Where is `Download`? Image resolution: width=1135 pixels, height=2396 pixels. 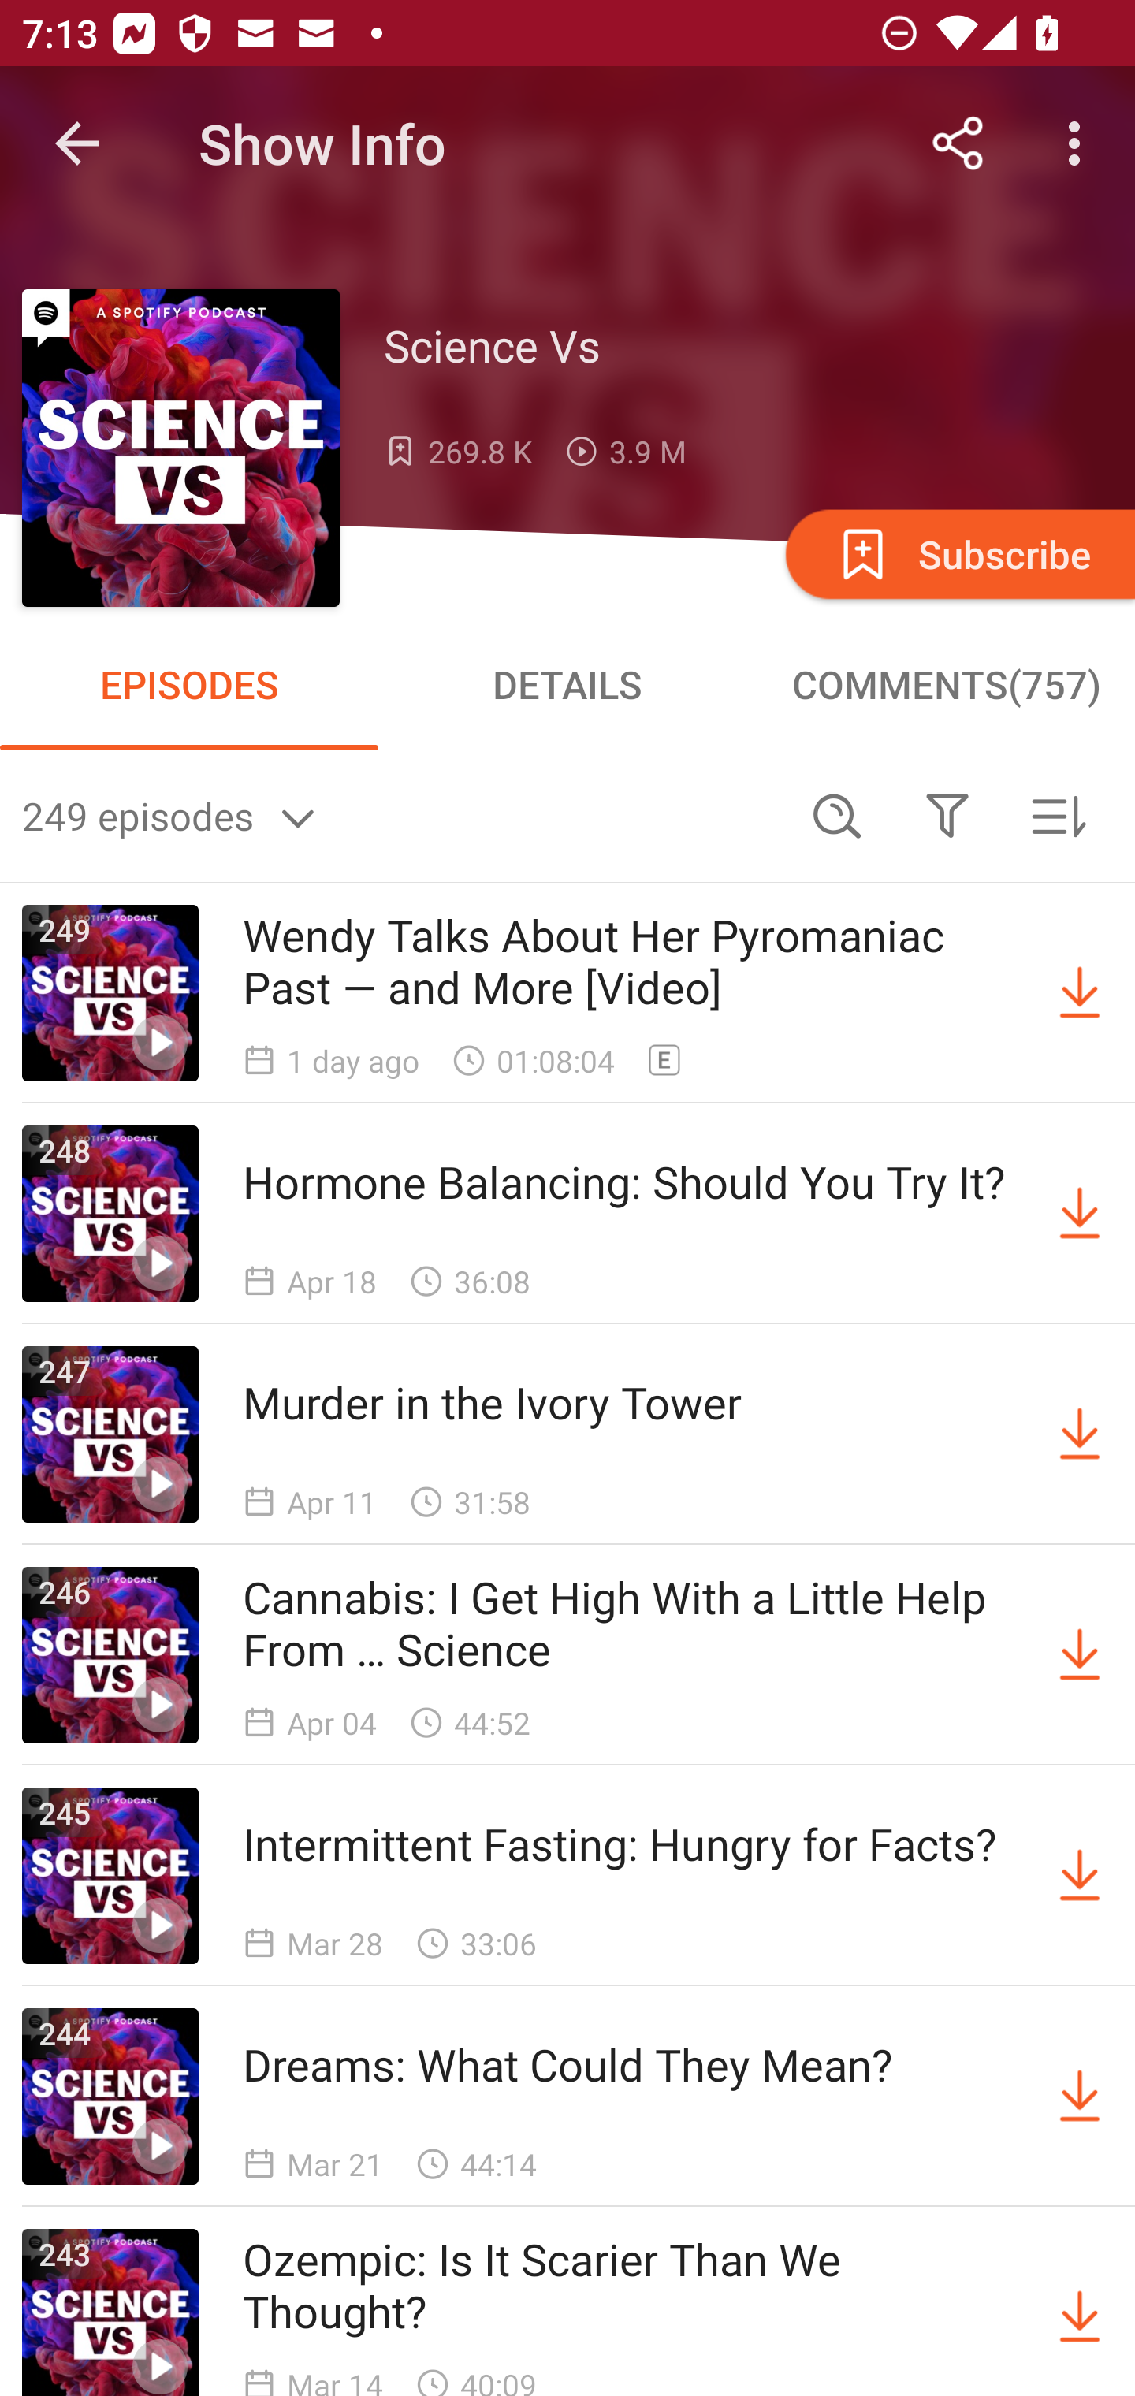
Download is located at coordinates (1080, 1655).